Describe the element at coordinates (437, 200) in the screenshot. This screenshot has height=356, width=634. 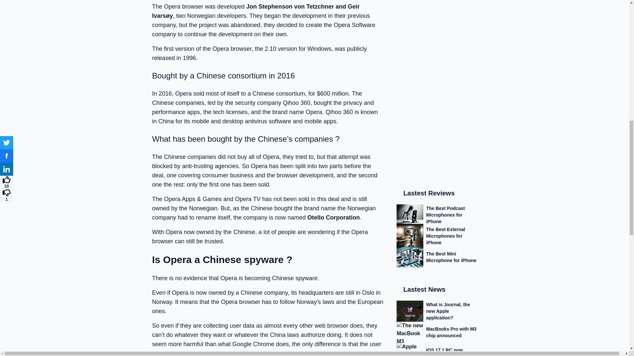
I see `The Impact of iPhone Cases on Microphone Quality` at that location.